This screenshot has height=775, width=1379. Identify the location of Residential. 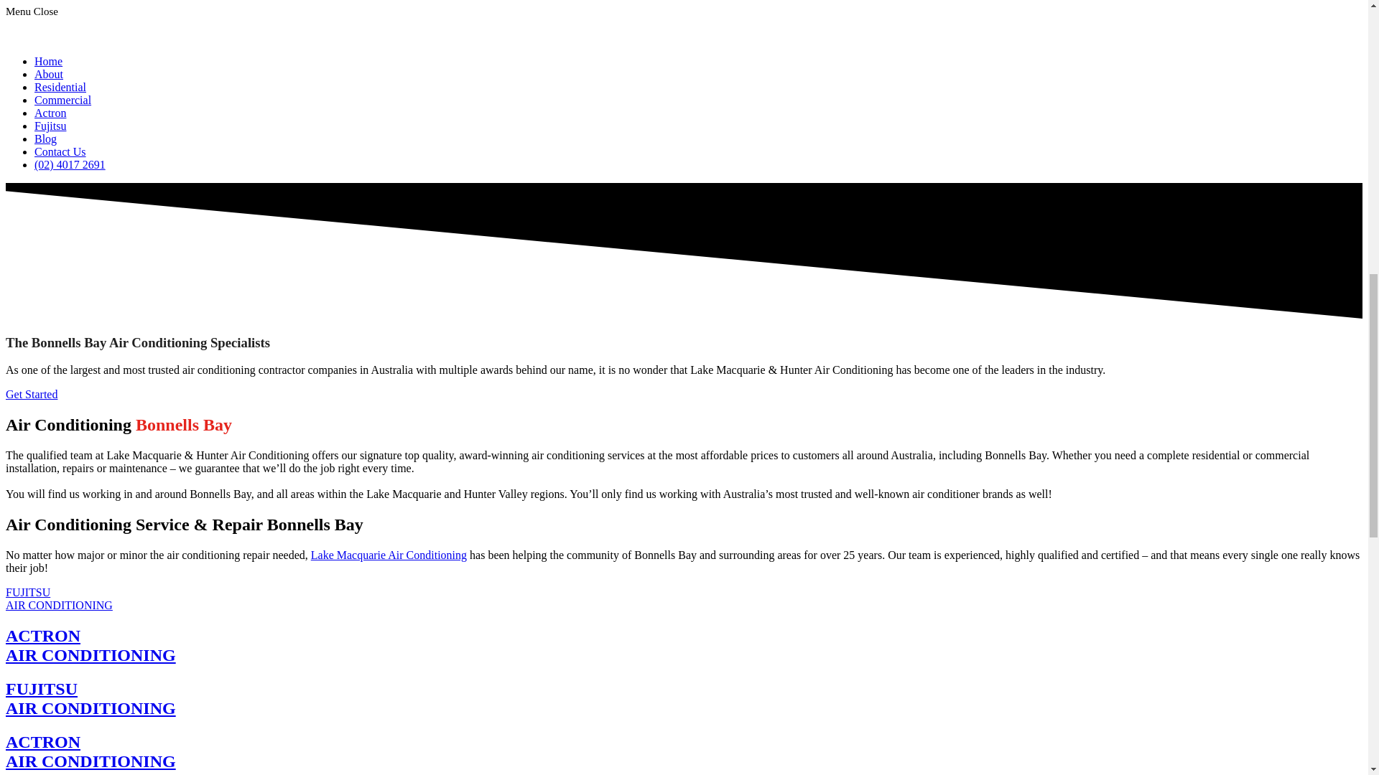
(389, 554).